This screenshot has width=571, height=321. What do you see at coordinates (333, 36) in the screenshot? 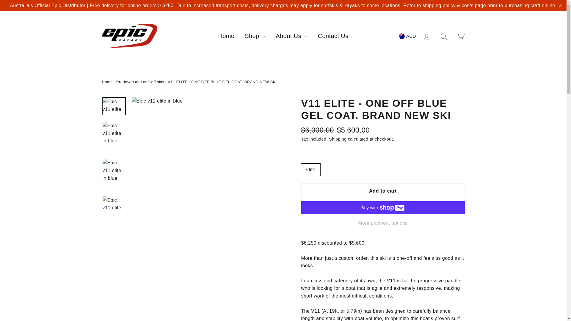
I see `Contact Us` at bounding box center [333, 36].